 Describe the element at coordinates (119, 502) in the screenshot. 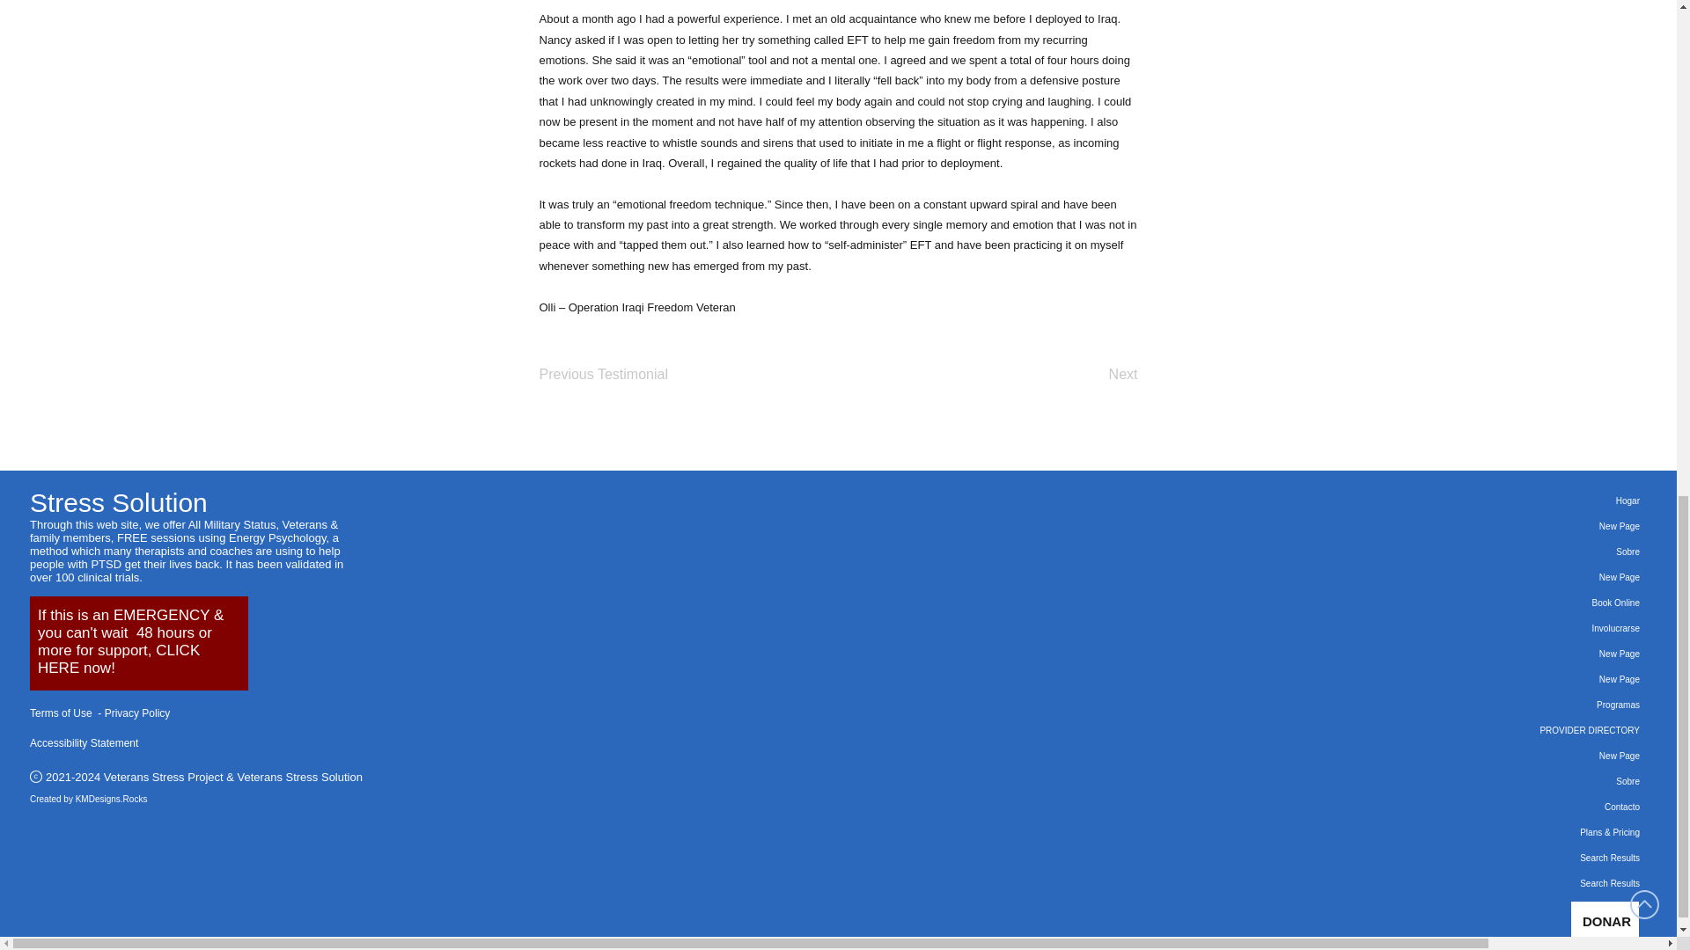

I see `Stress Solution` at that location.